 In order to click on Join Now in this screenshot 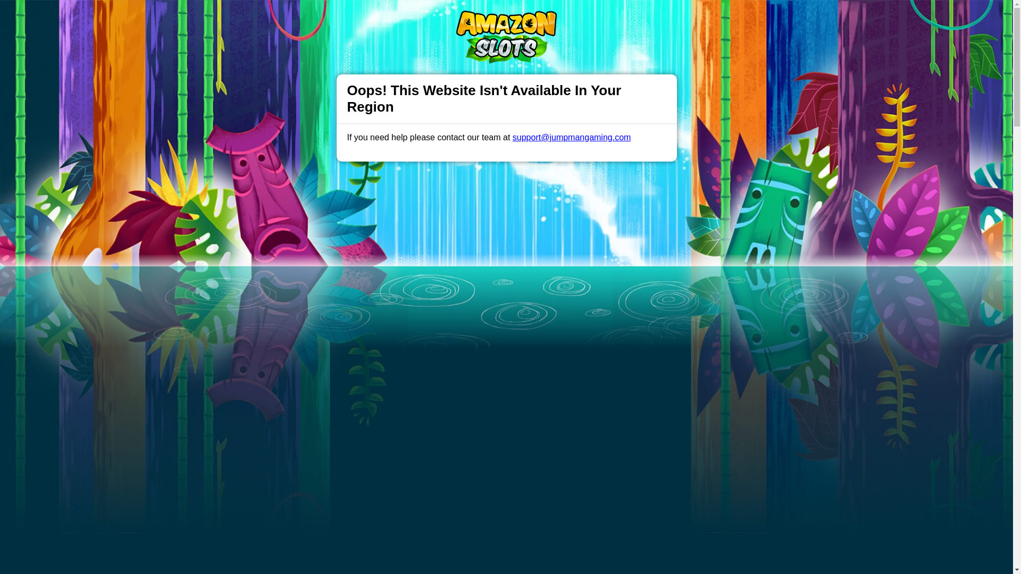, I will do `click(739, 19)`.